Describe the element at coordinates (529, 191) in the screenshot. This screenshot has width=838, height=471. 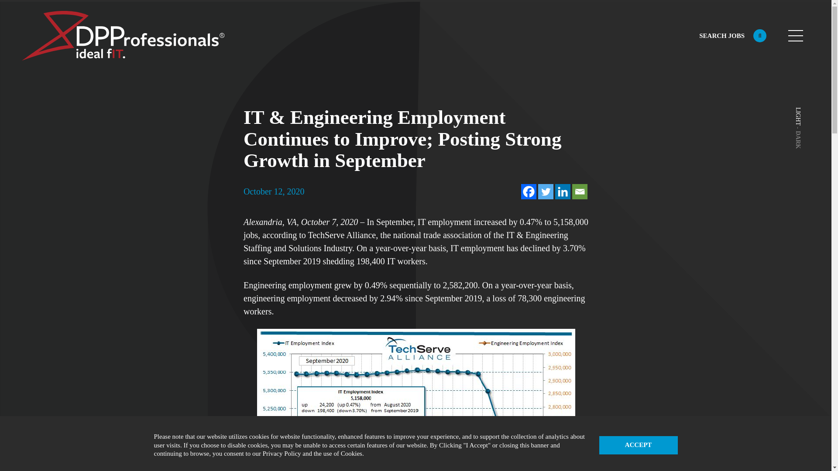
I see `Facebook` at that location.